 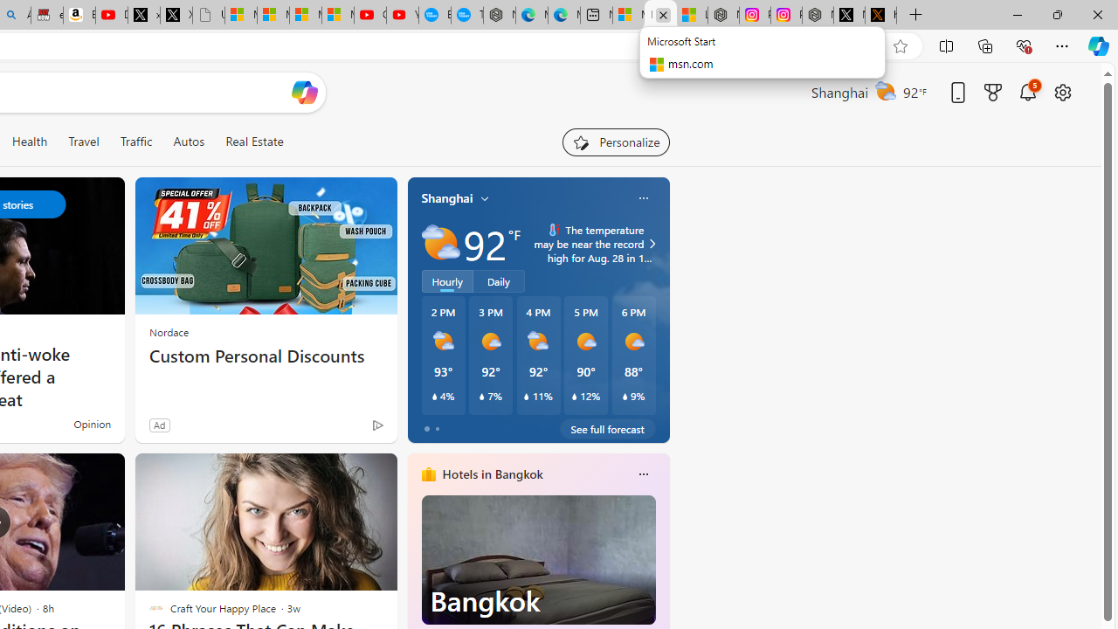 What do you see at coordinates (629, 16) in the screenshot?
I see `Microsoft account | Microsoft Account Privacy Settings` at bounding box center [629, 16].